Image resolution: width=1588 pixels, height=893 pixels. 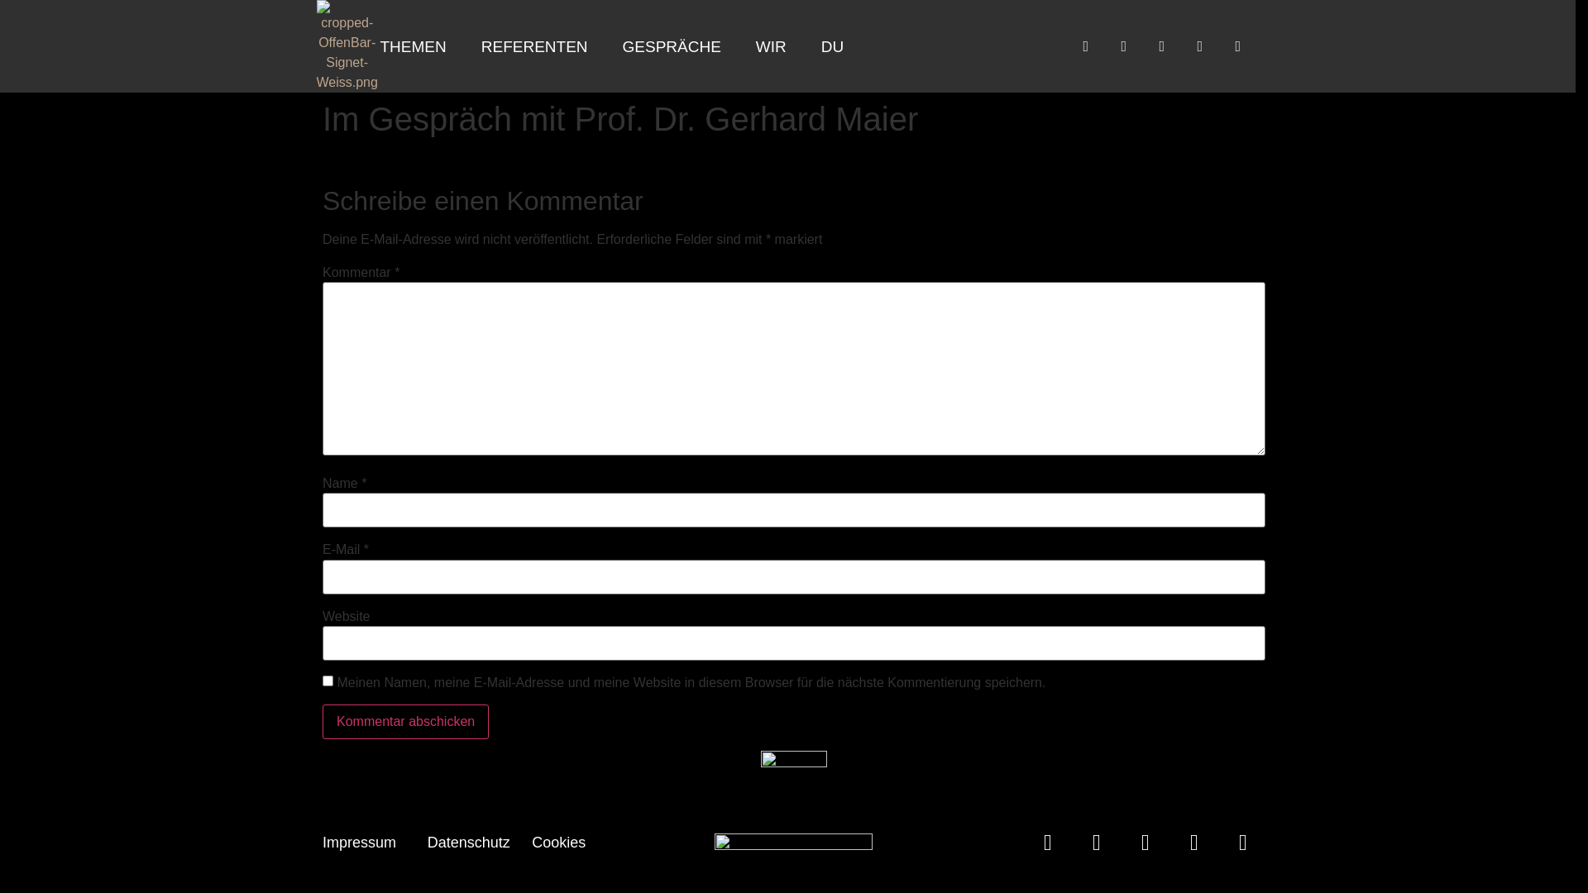 I want to click on Datenschutz, so click(x=469, y=843).